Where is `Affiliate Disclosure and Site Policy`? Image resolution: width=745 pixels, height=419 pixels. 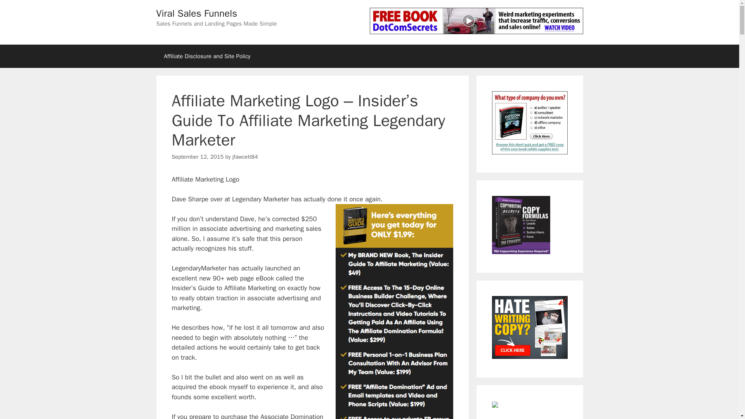
Affiliate Disclosure and Site Policy is located at coordinates (206, 56).